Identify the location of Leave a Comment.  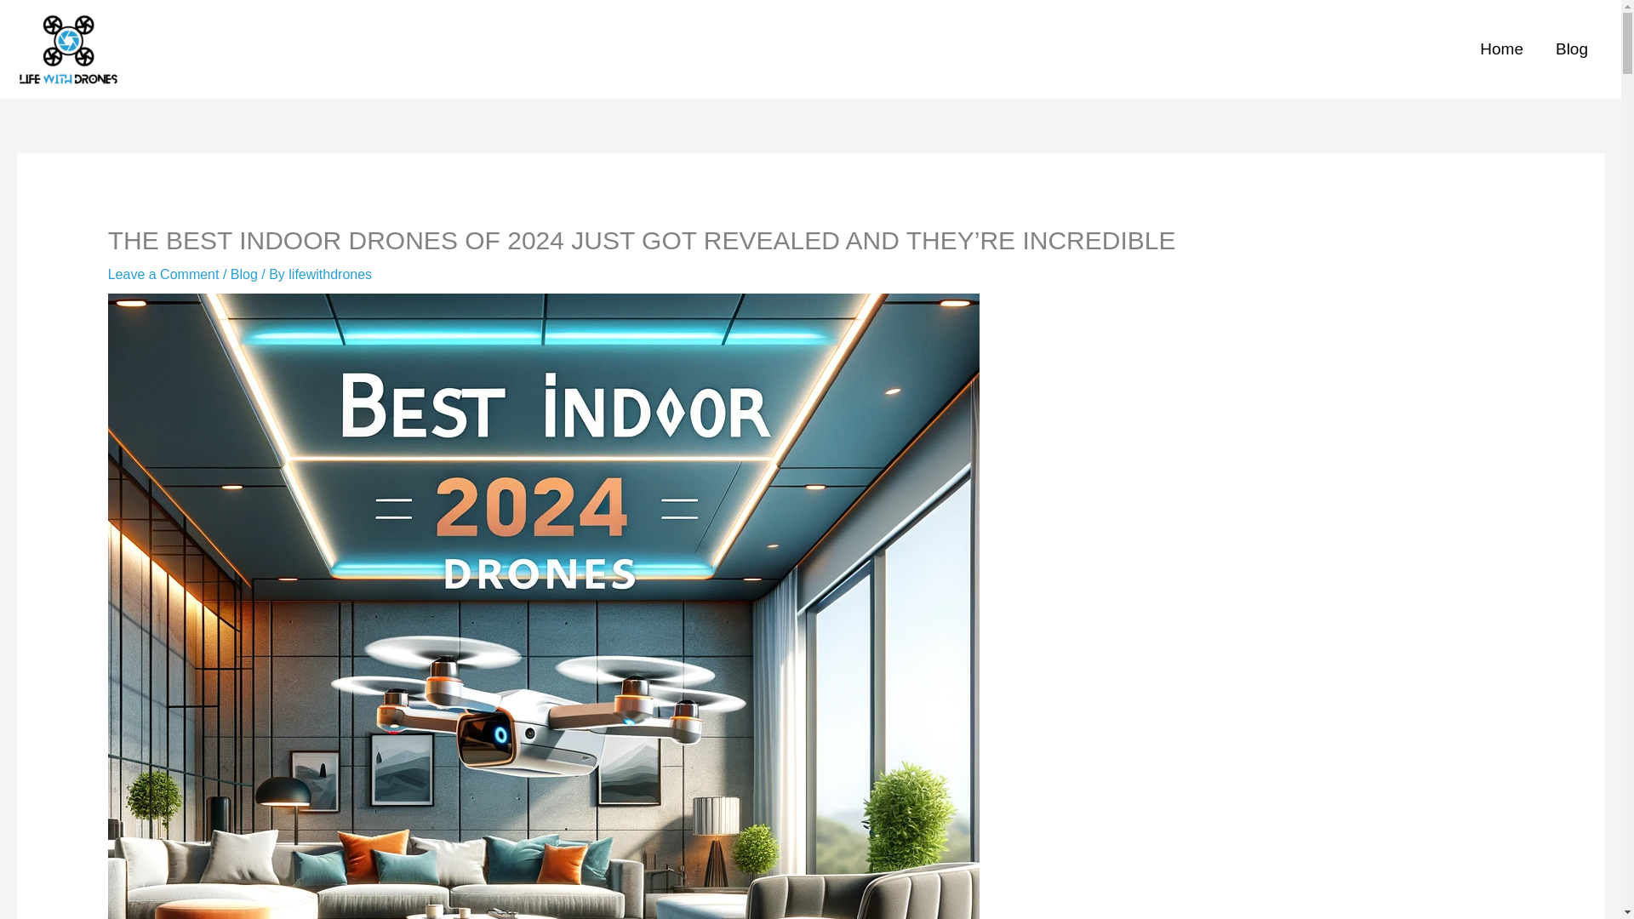
(163, 274).